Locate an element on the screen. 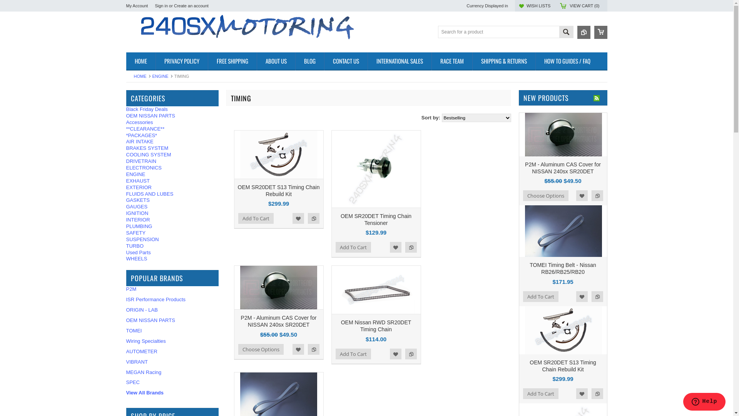 The width and height of the screenshot is (739, 416). Add to Compare is located at coordinates (314, 218).